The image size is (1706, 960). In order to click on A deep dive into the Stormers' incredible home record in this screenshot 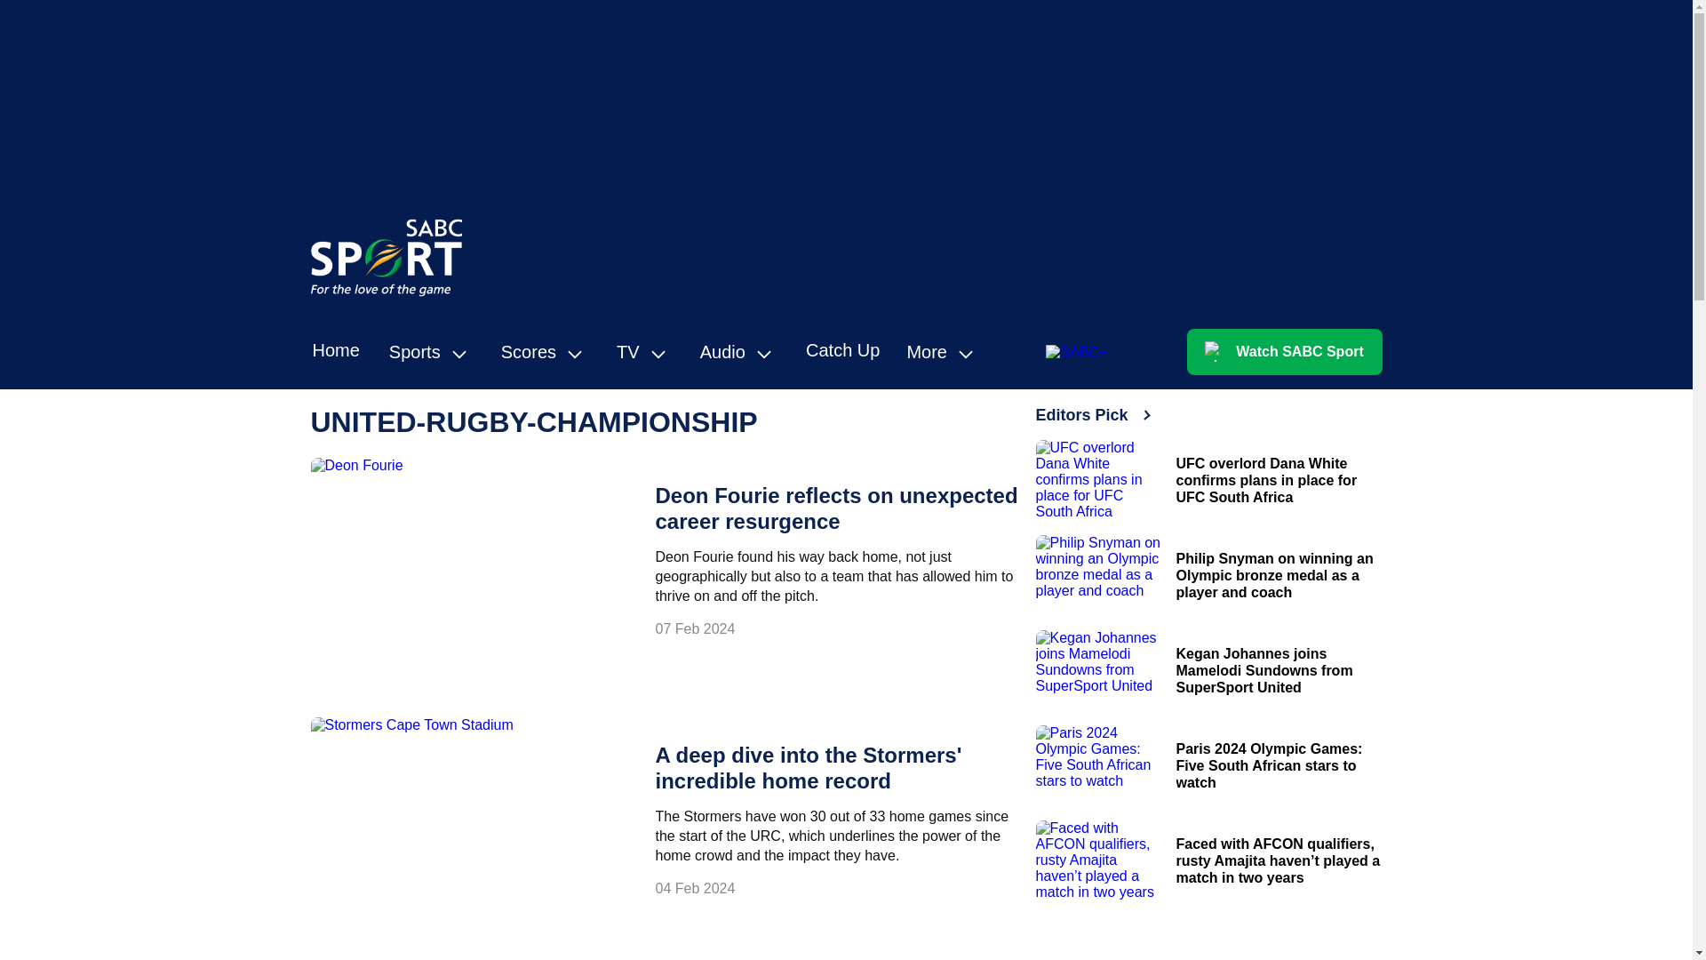, I will do `click(809, 768)`.